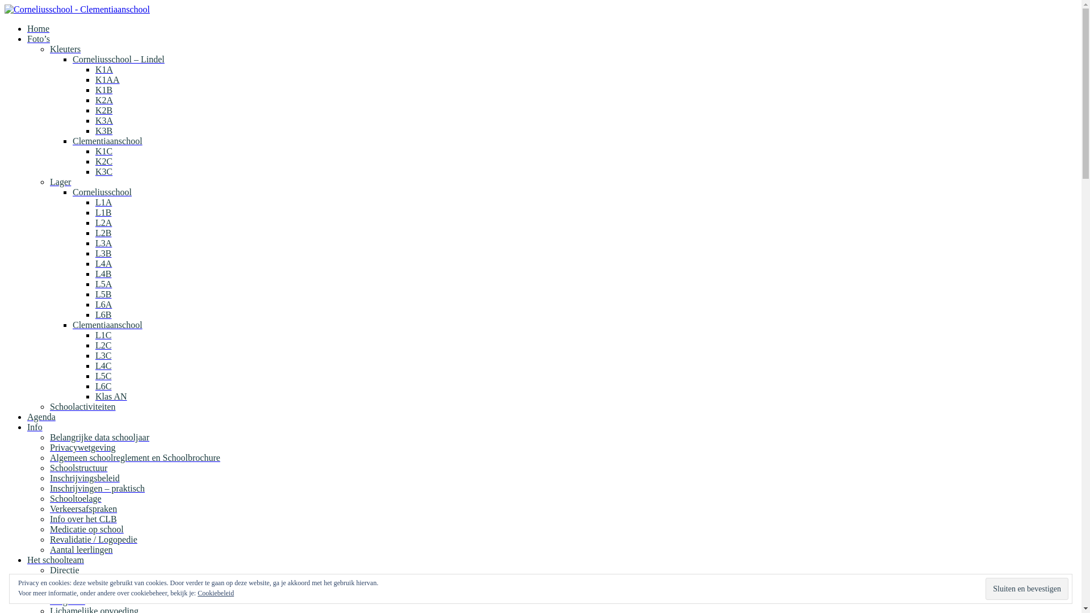 The height and width of the screenshot is (613, 1090). Describe the element at coordinates (103, 284) in the screenshot. I see `L5A` at that location.